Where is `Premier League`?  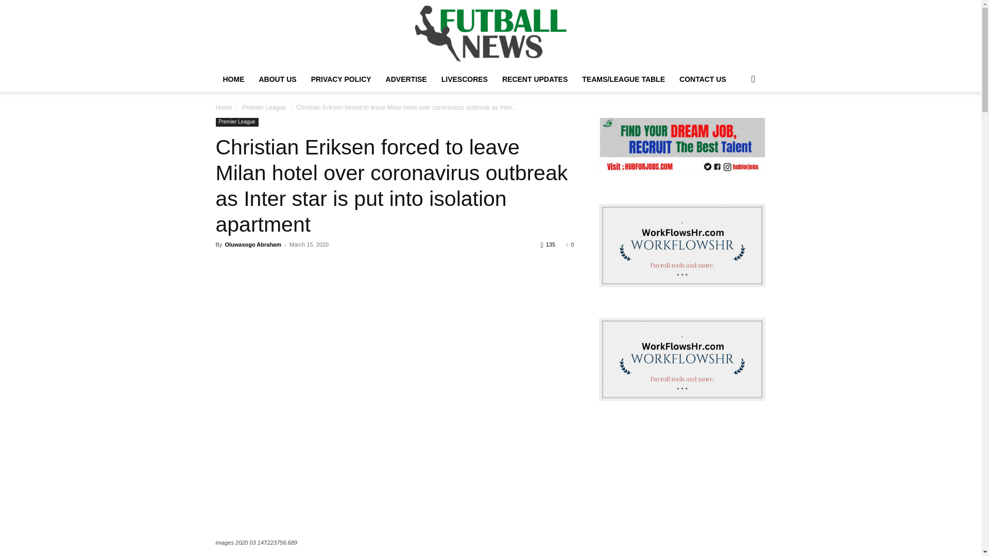
Premier League is located at coordinates (237, 122).